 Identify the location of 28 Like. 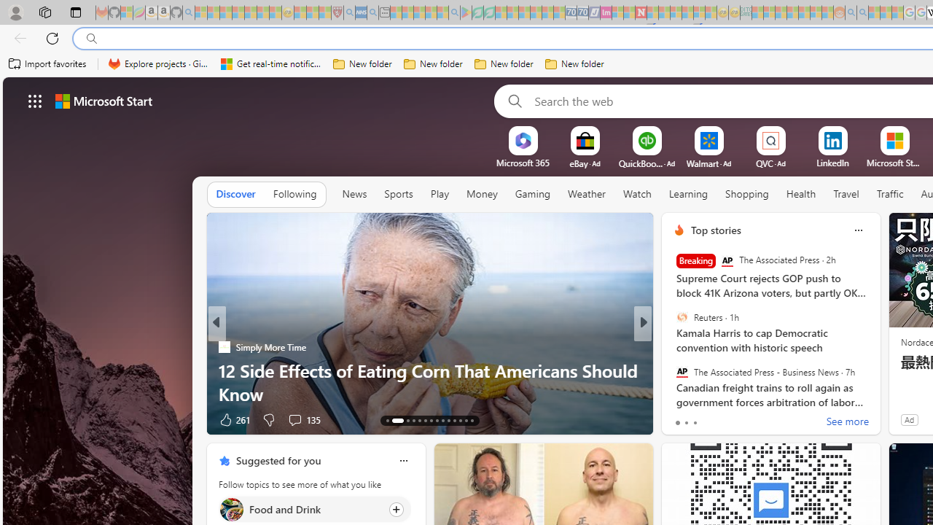
(681, 419).